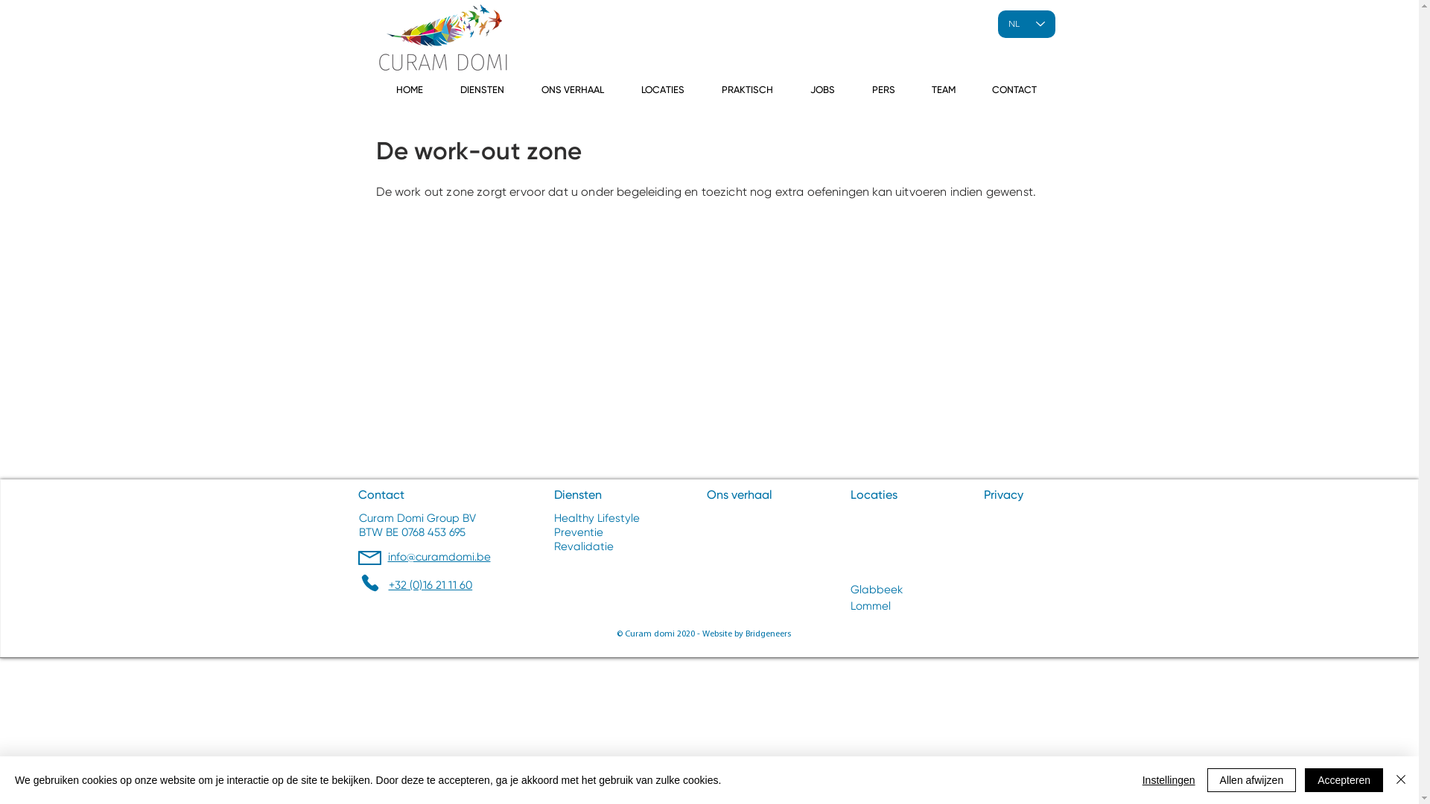  Describe the element at coordinates (874, 496) in the screenshot. I see `Locaties` at that location.